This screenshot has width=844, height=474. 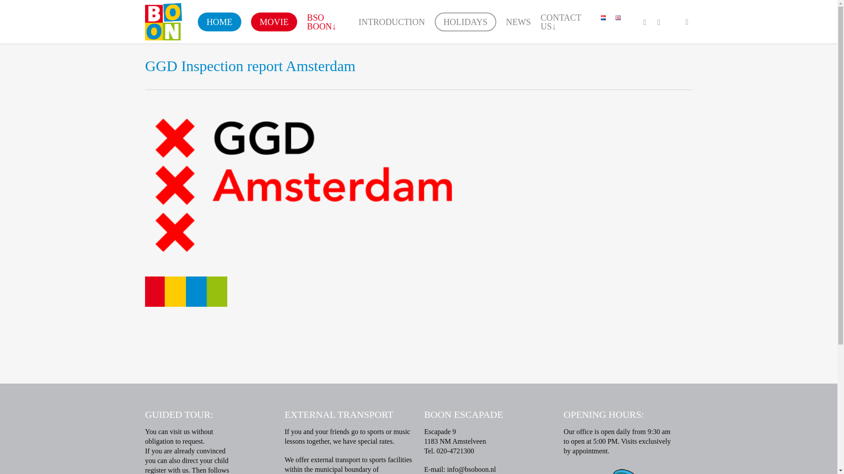 What do you see at coordinates (391, 22) in the screenshot?
I see `INTRODUCTION` at bounding box center [391, 22].